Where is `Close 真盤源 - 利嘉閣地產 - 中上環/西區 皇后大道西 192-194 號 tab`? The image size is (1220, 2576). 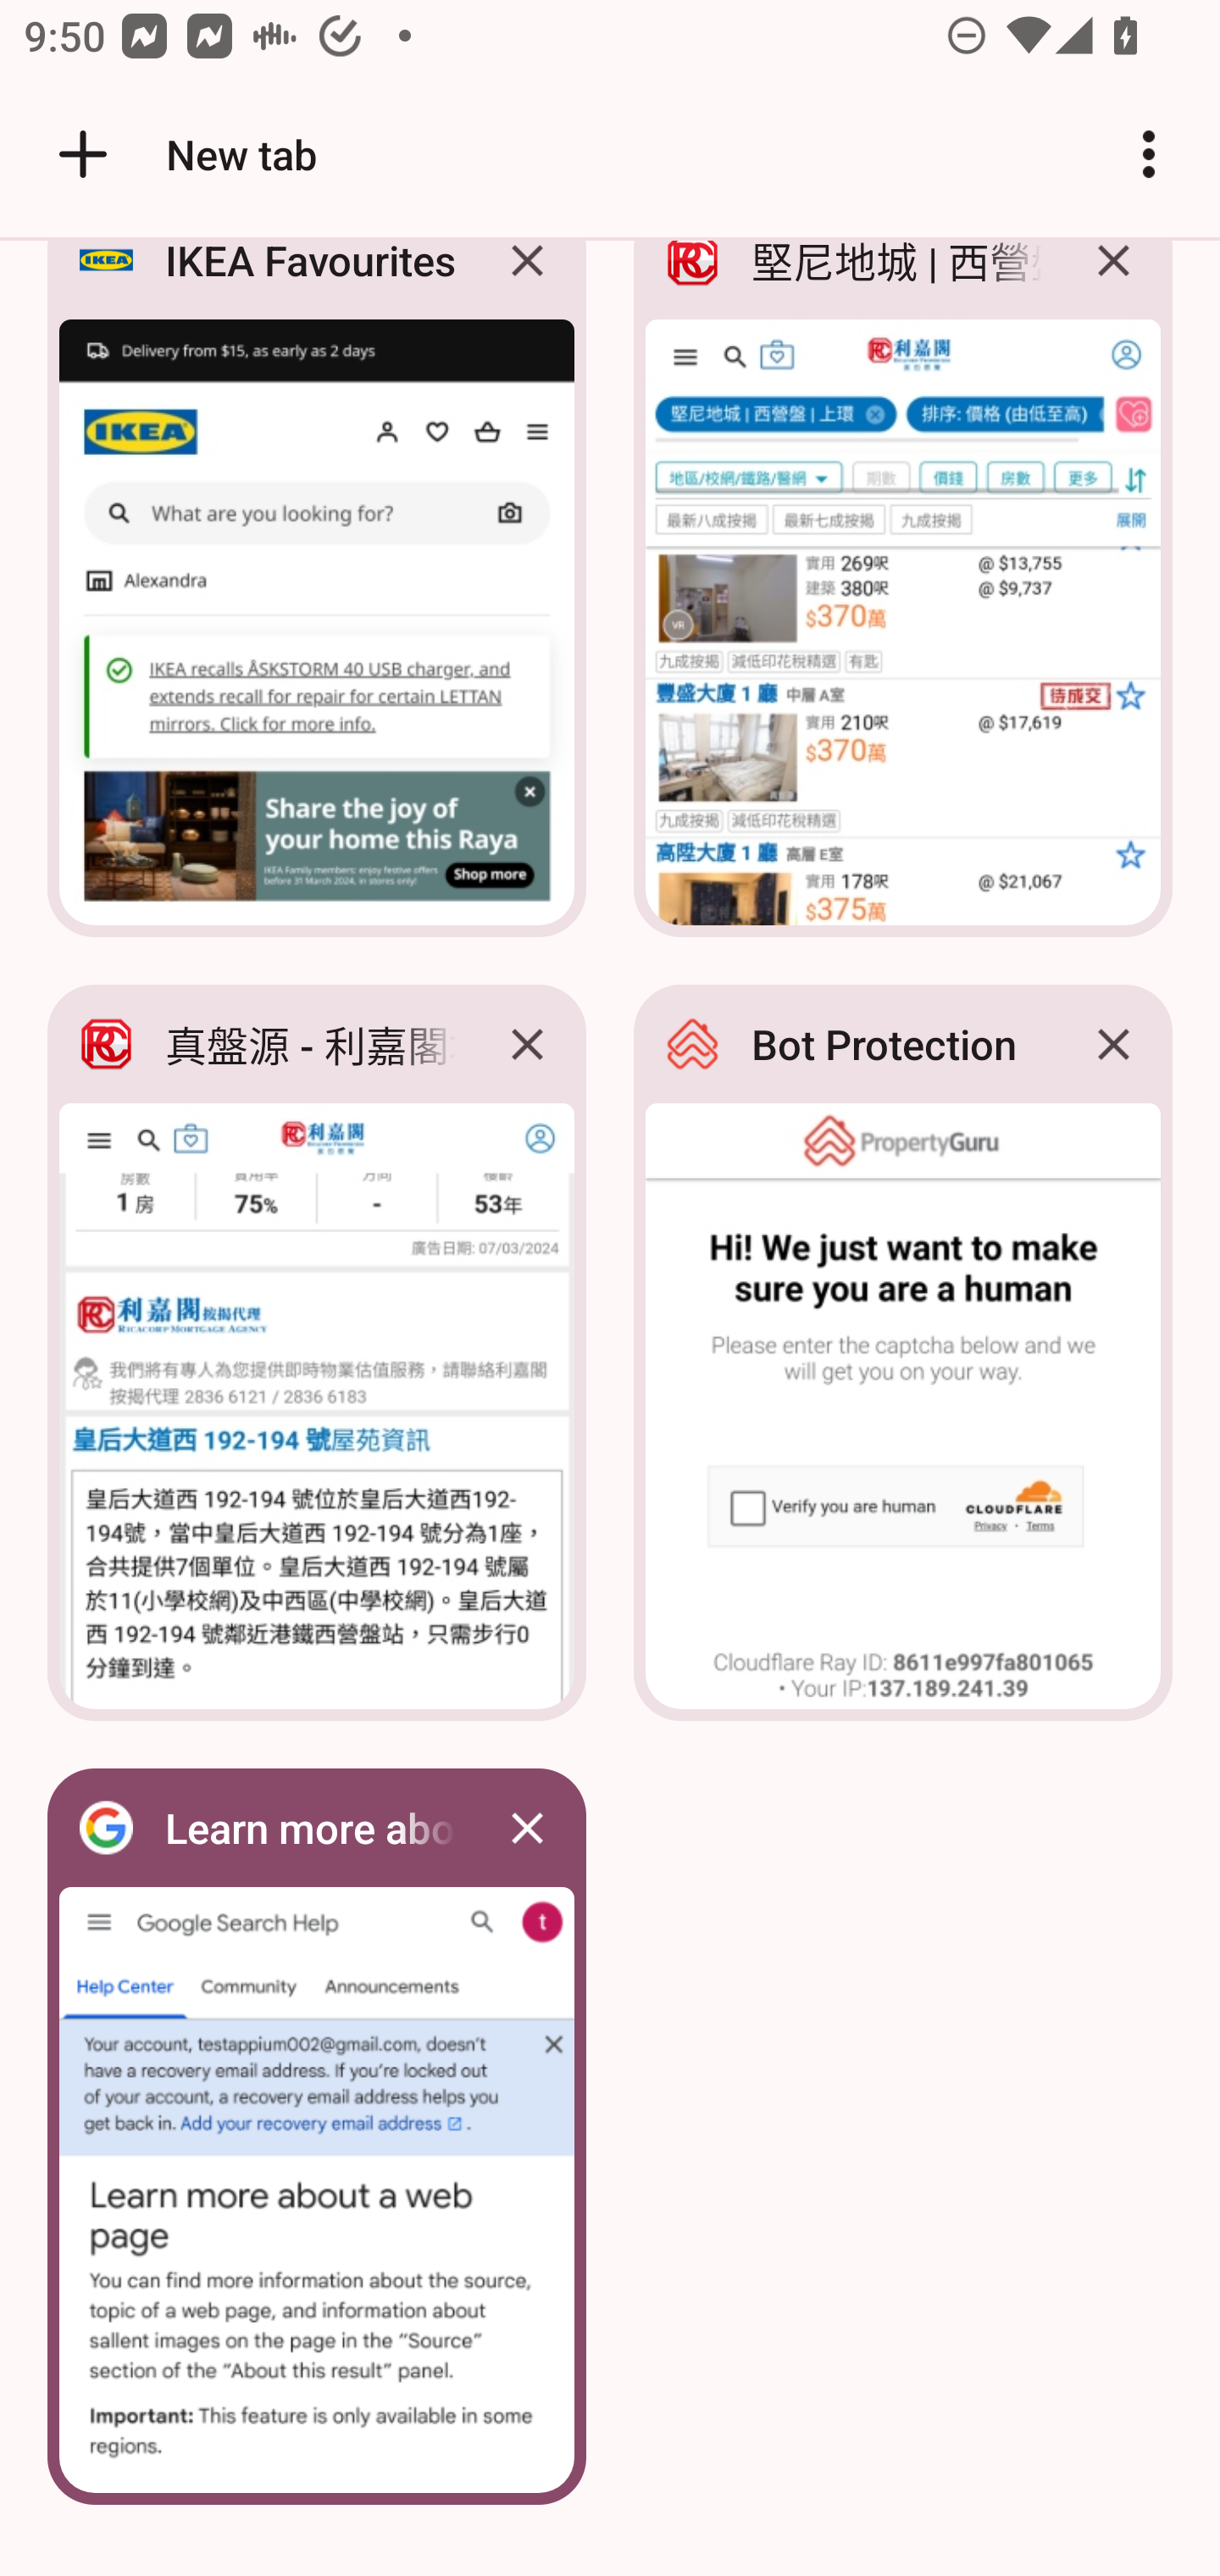
Close 真盤源 - 利嘉閣地產 - 中上環/西區 皇后大道西 192-194 號 tab is located at coordinates (527, 1044).